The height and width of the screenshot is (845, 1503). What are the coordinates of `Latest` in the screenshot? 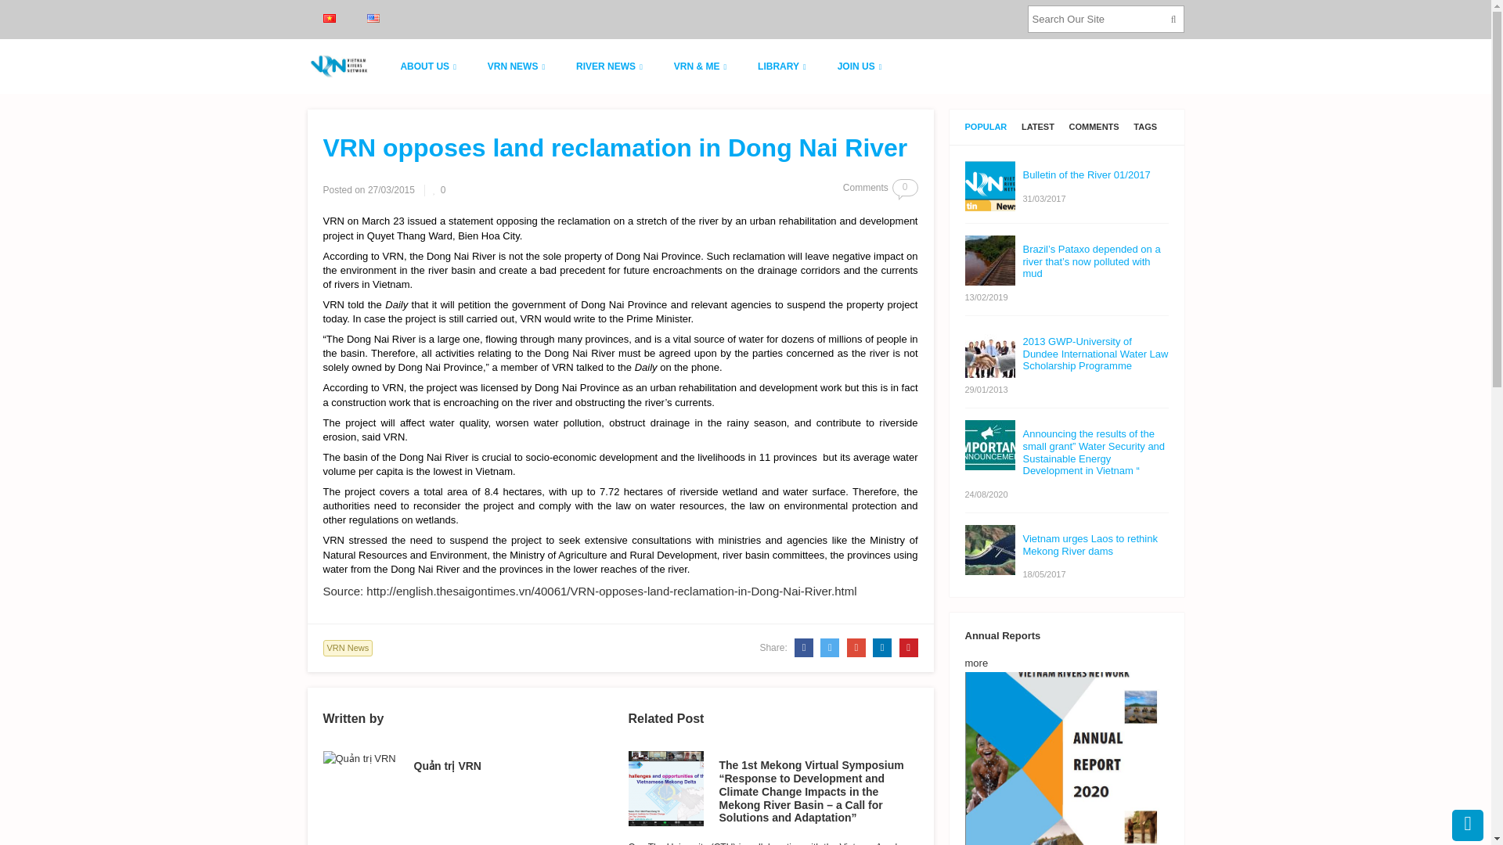 It's located at (1038, 127).